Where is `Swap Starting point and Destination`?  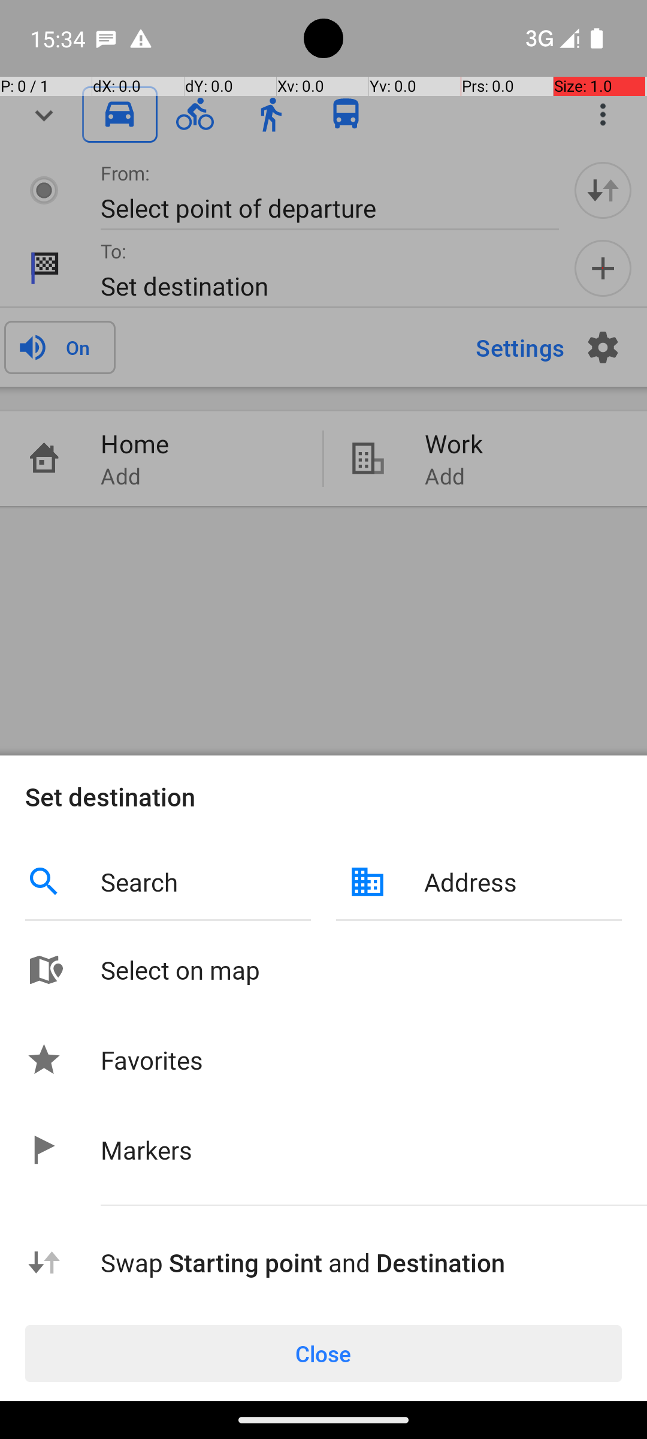
Swap Starting point and Destination is located at coordinates (361, 1263).